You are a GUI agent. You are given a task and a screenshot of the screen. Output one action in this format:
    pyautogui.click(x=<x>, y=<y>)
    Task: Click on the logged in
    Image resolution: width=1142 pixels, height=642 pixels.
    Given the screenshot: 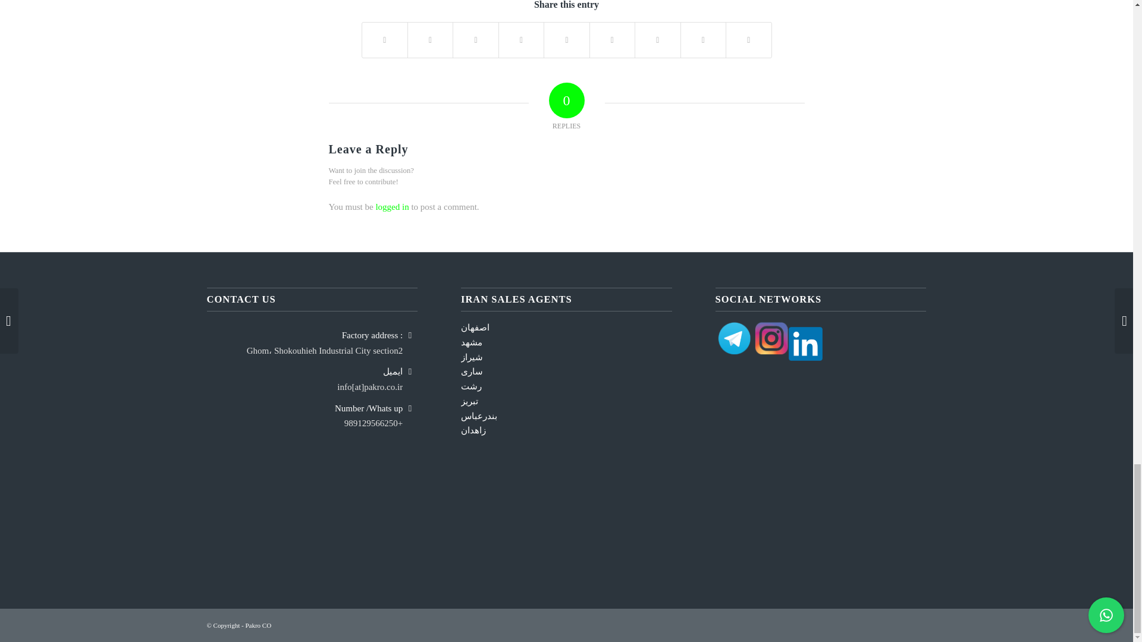 What is the action you would take?
    pyautogui.click(x=392, y=207)
    